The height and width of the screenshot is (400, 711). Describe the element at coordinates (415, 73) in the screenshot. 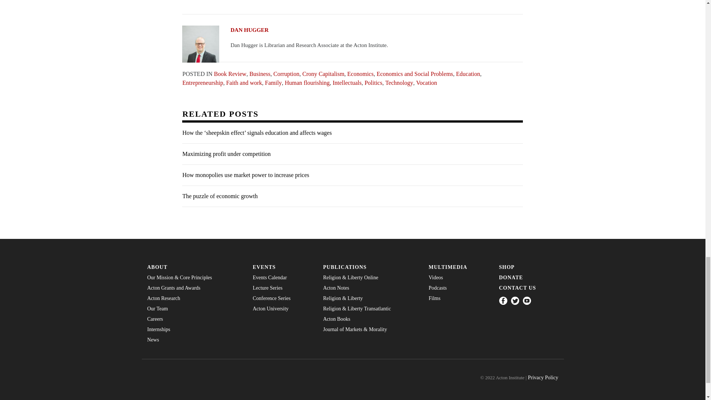

I see `Economics and Social Problems` at that location.